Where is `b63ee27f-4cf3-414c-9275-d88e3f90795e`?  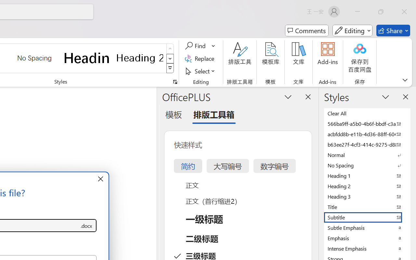
b63ee27f-4cf3-414c-9275-d88e3f90795e is located at coordinates (367, 144).